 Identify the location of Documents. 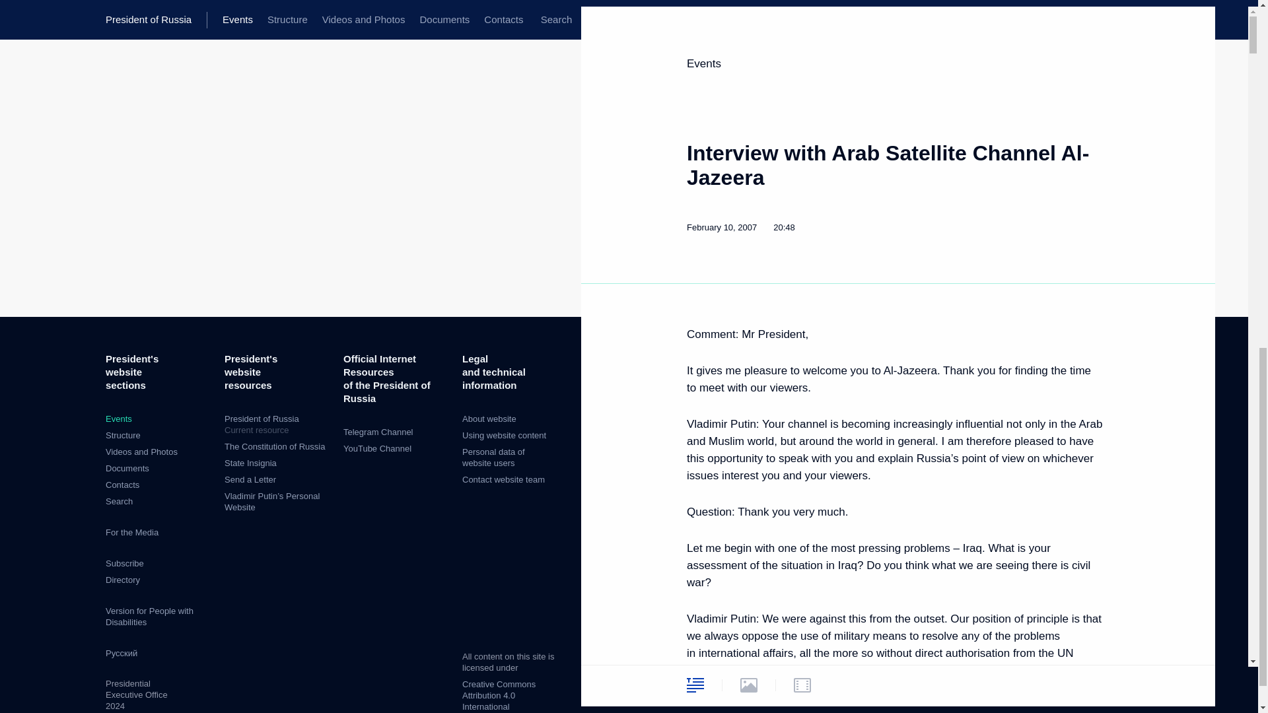
(277, 424).